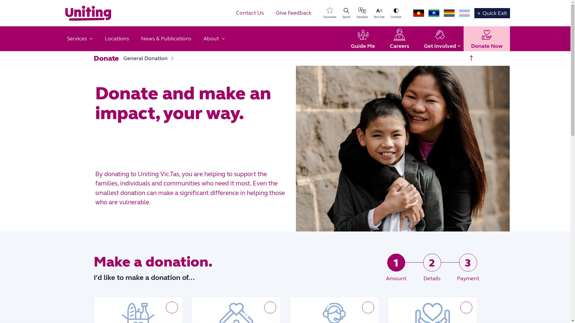 The image size is (575, 323). I want to click on Get involved, so click(440, 39).